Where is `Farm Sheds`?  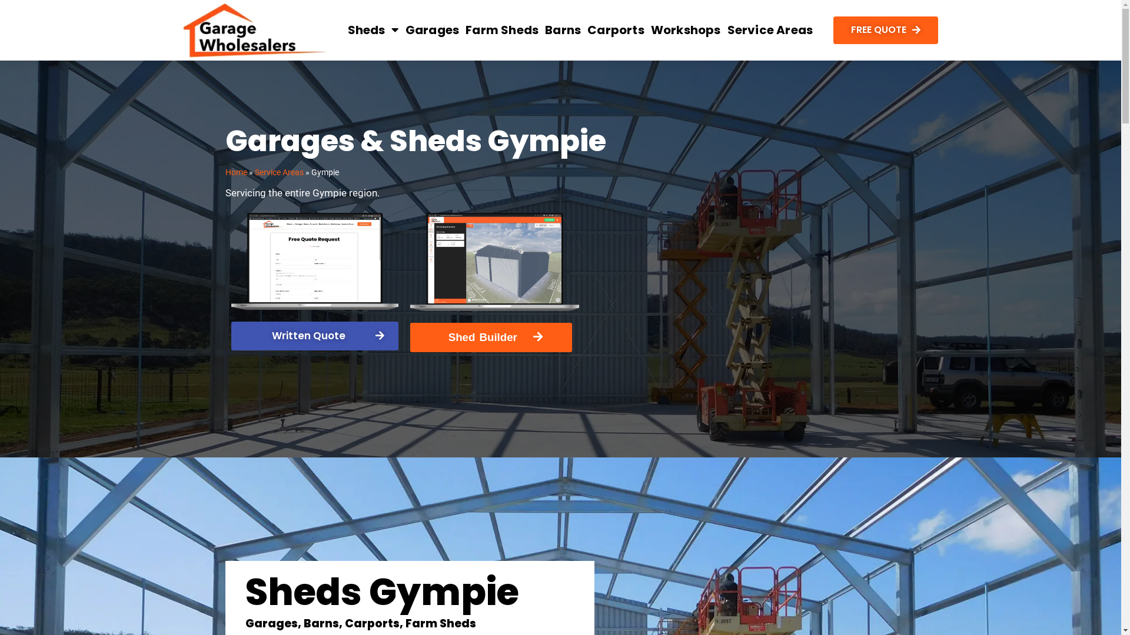 Farm Sheds is located at coordinates (502, 30).